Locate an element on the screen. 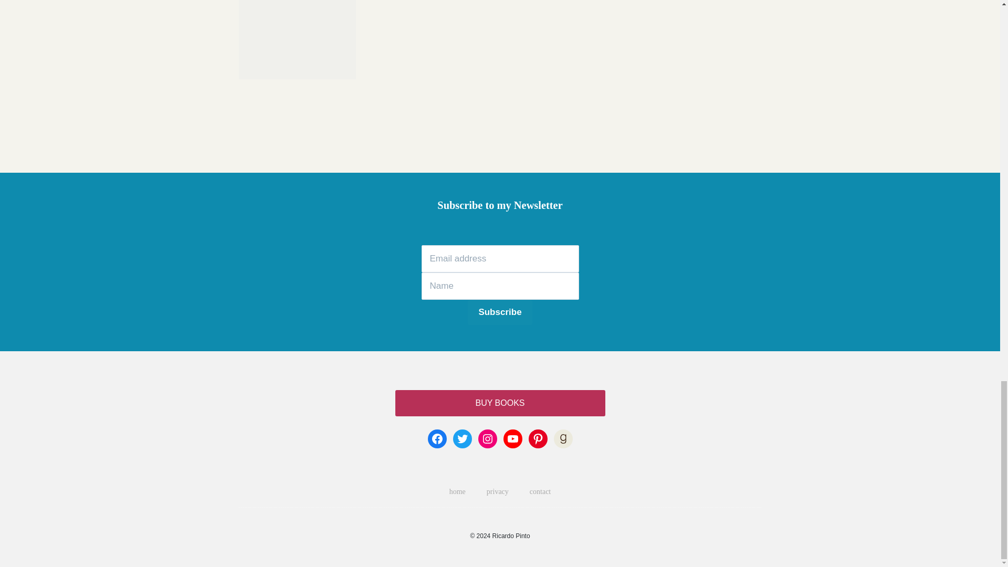 The height and width of the screenshot is (567, 1008). Pinterest is located at coordinates (538, 439).